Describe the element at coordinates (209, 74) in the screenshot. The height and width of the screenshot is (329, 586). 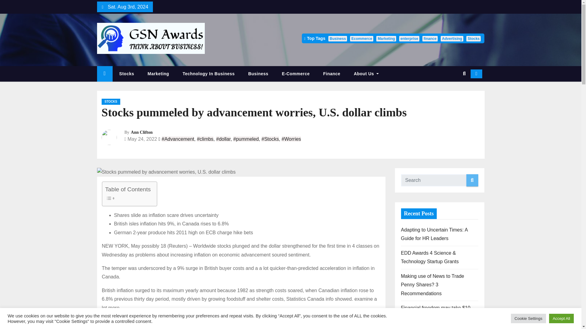
I see `Technology In Business` at that location.